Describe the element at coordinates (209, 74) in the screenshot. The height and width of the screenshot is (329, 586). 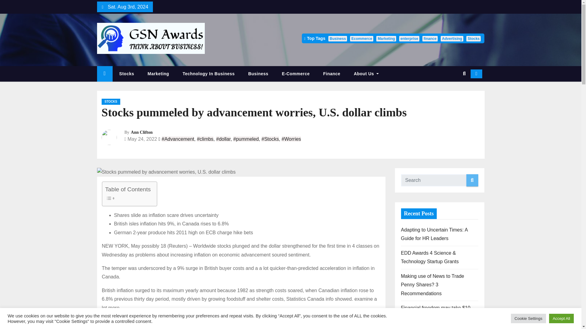
I see `Technology In Business` at that location.